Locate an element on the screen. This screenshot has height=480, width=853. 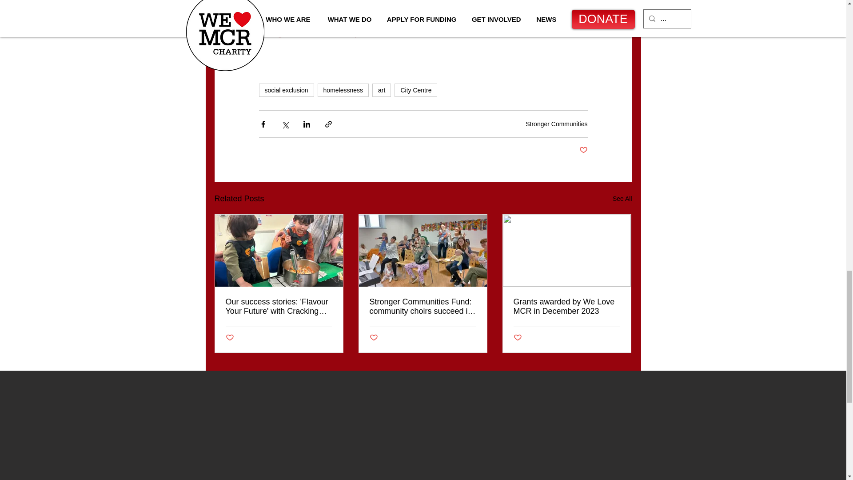
See All is located at coordinates (622, 199).